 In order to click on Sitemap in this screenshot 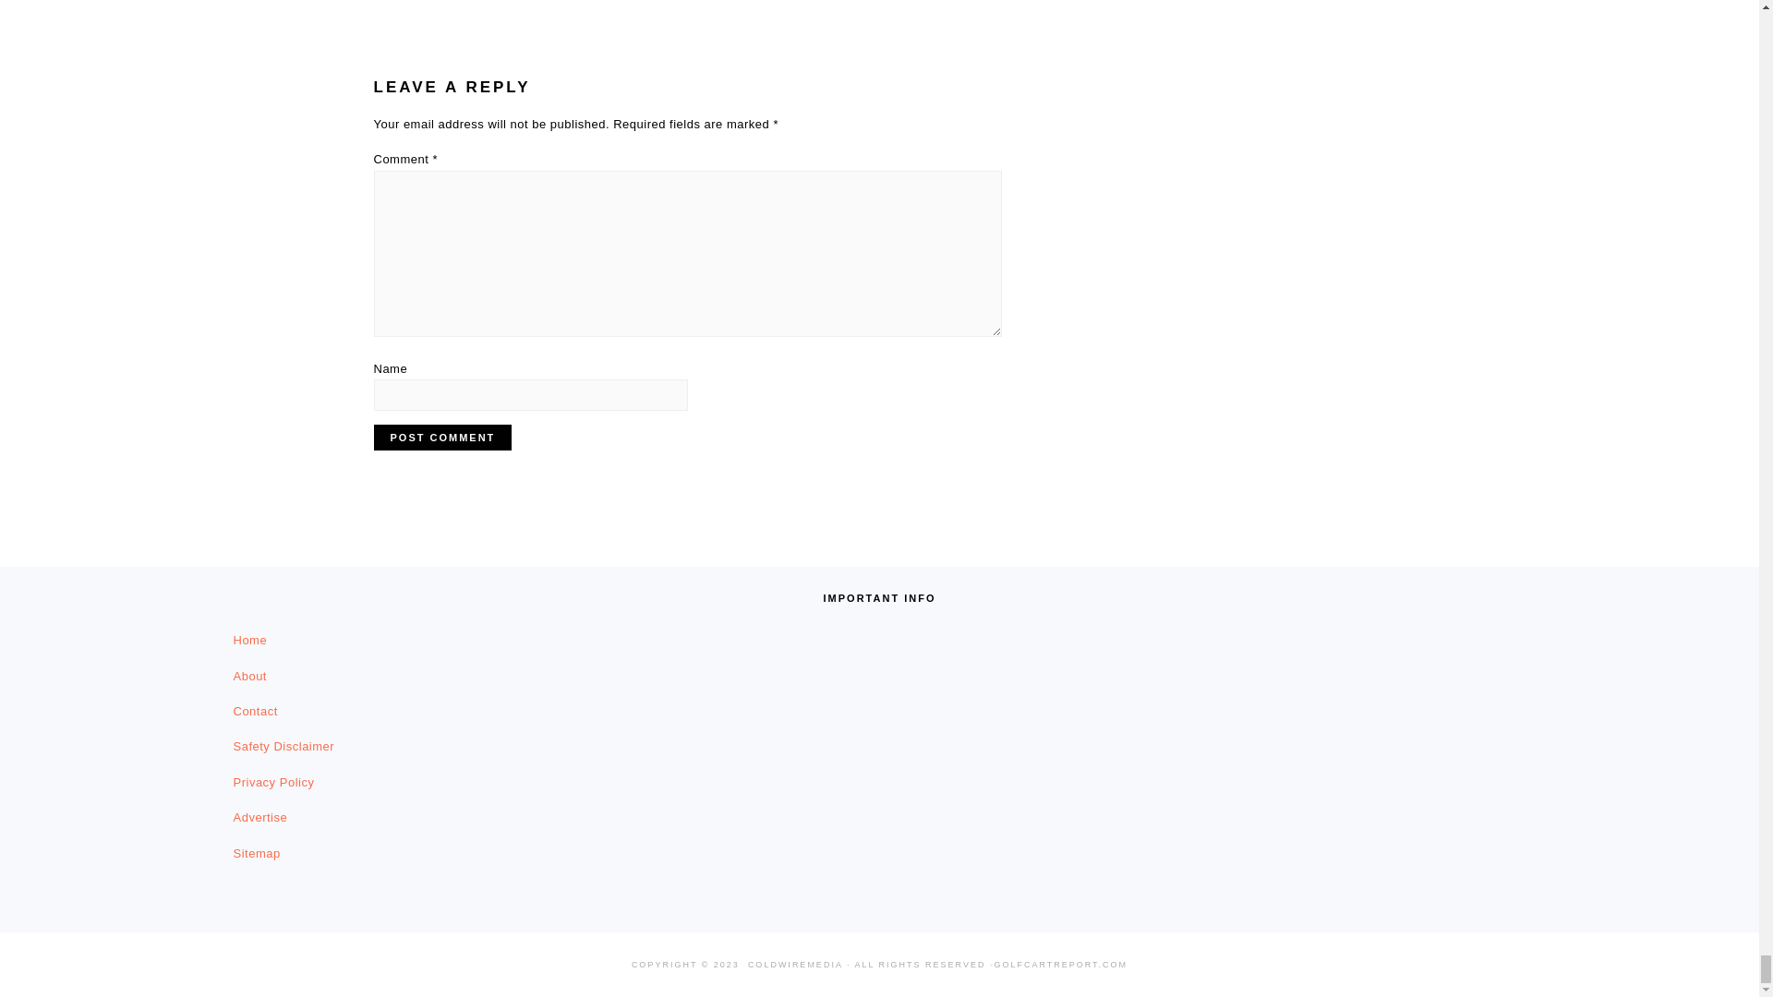, I will do `click(256, 853)`.